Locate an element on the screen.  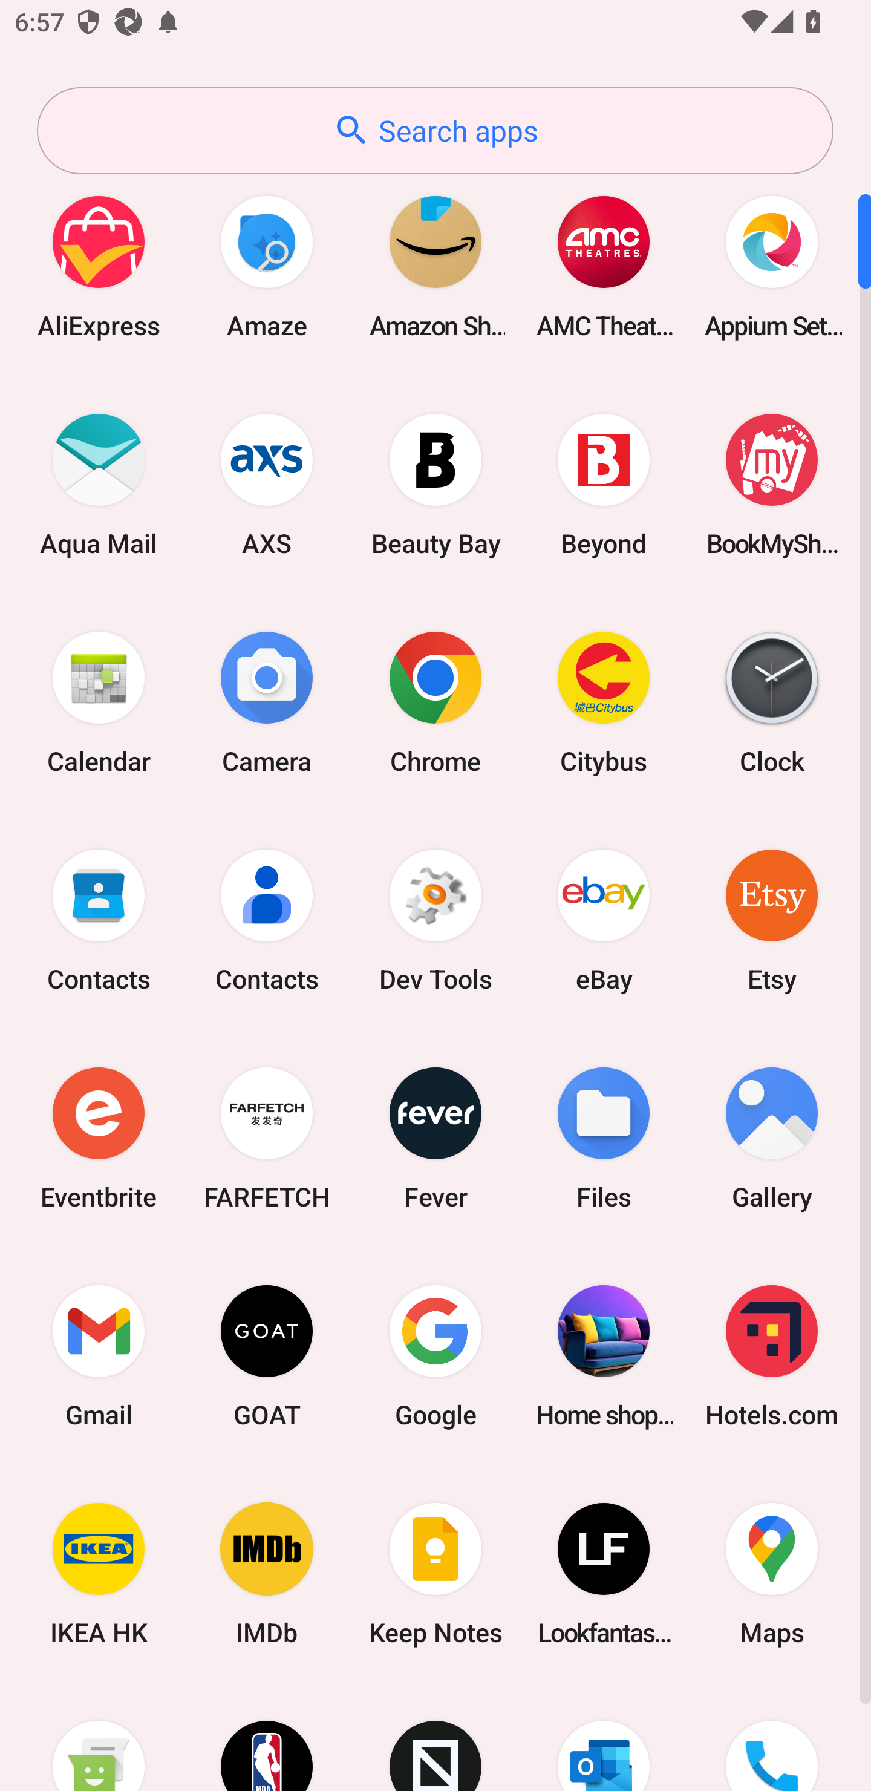
Home shopping is located at coordinates (604, 1355).